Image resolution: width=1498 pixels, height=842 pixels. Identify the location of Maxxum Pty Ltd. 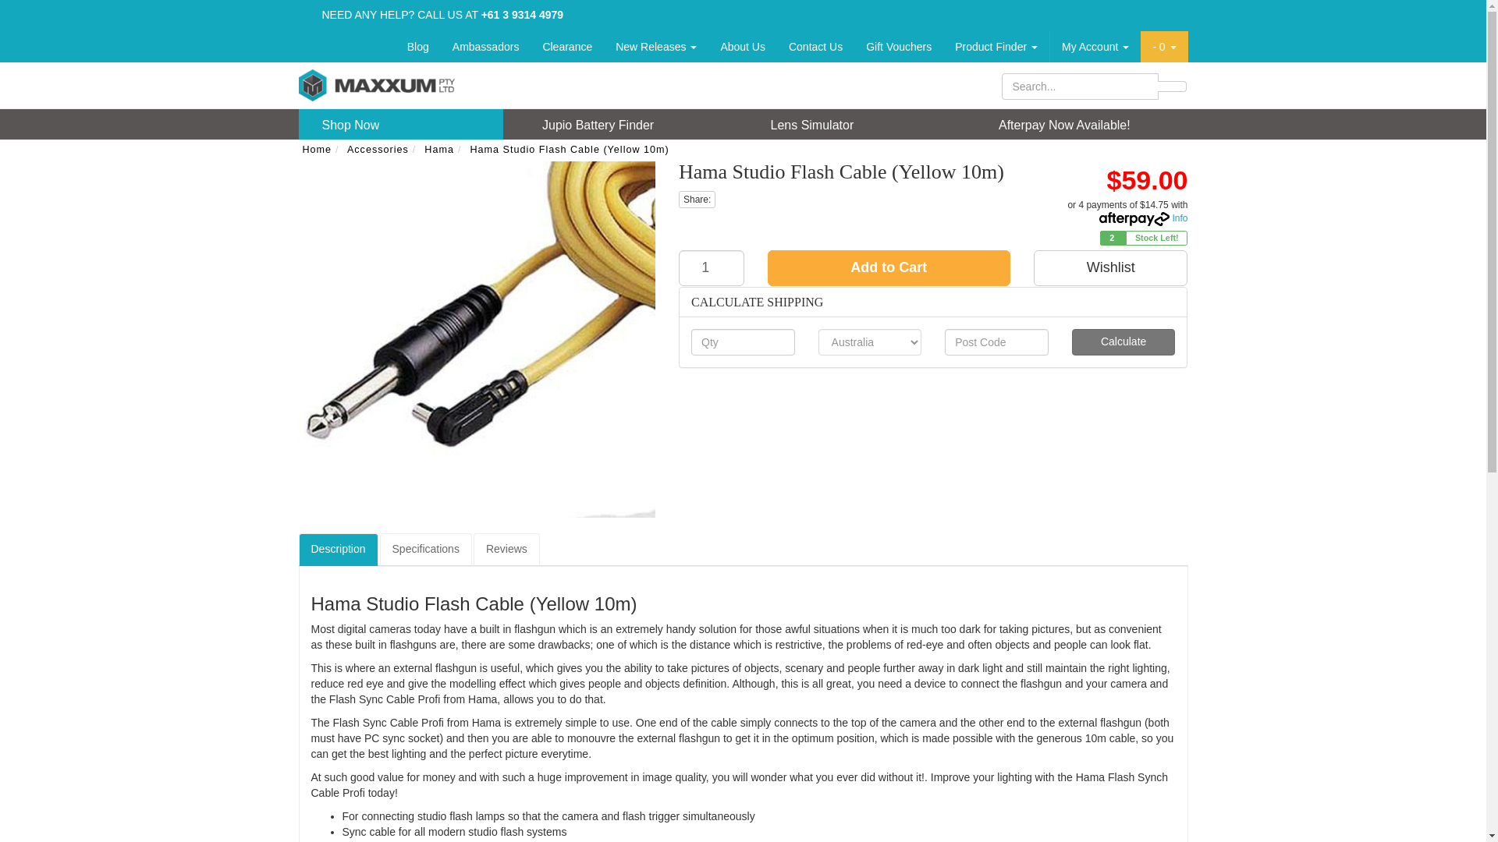
(376, 84).